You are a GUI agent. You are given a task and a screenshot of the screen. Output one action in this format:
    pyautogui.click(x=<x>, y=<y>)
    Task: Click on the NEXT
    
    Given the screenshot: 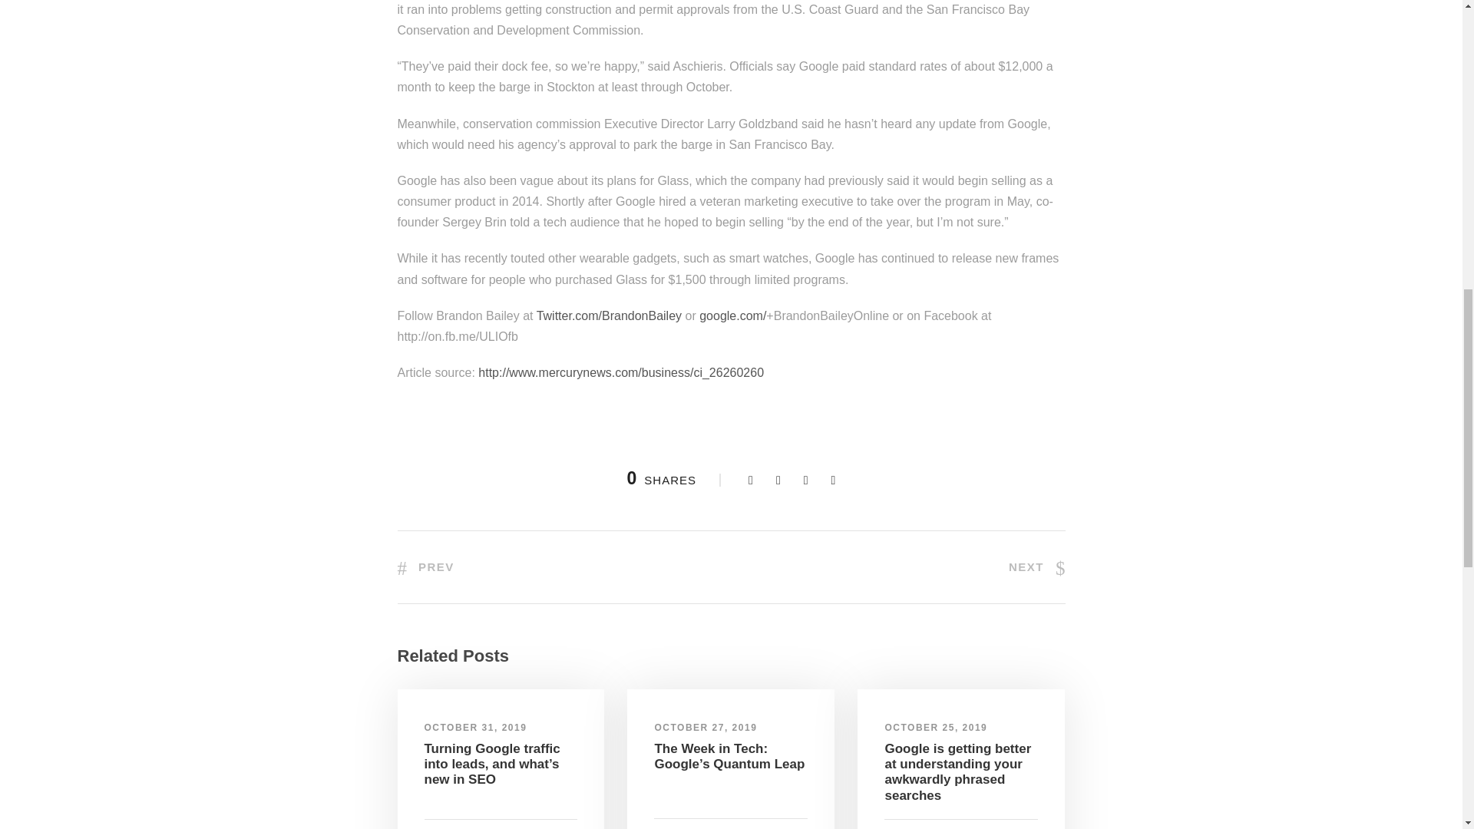 What is the action you would take?
    pyautogui.click(x=1036, y=566)
    